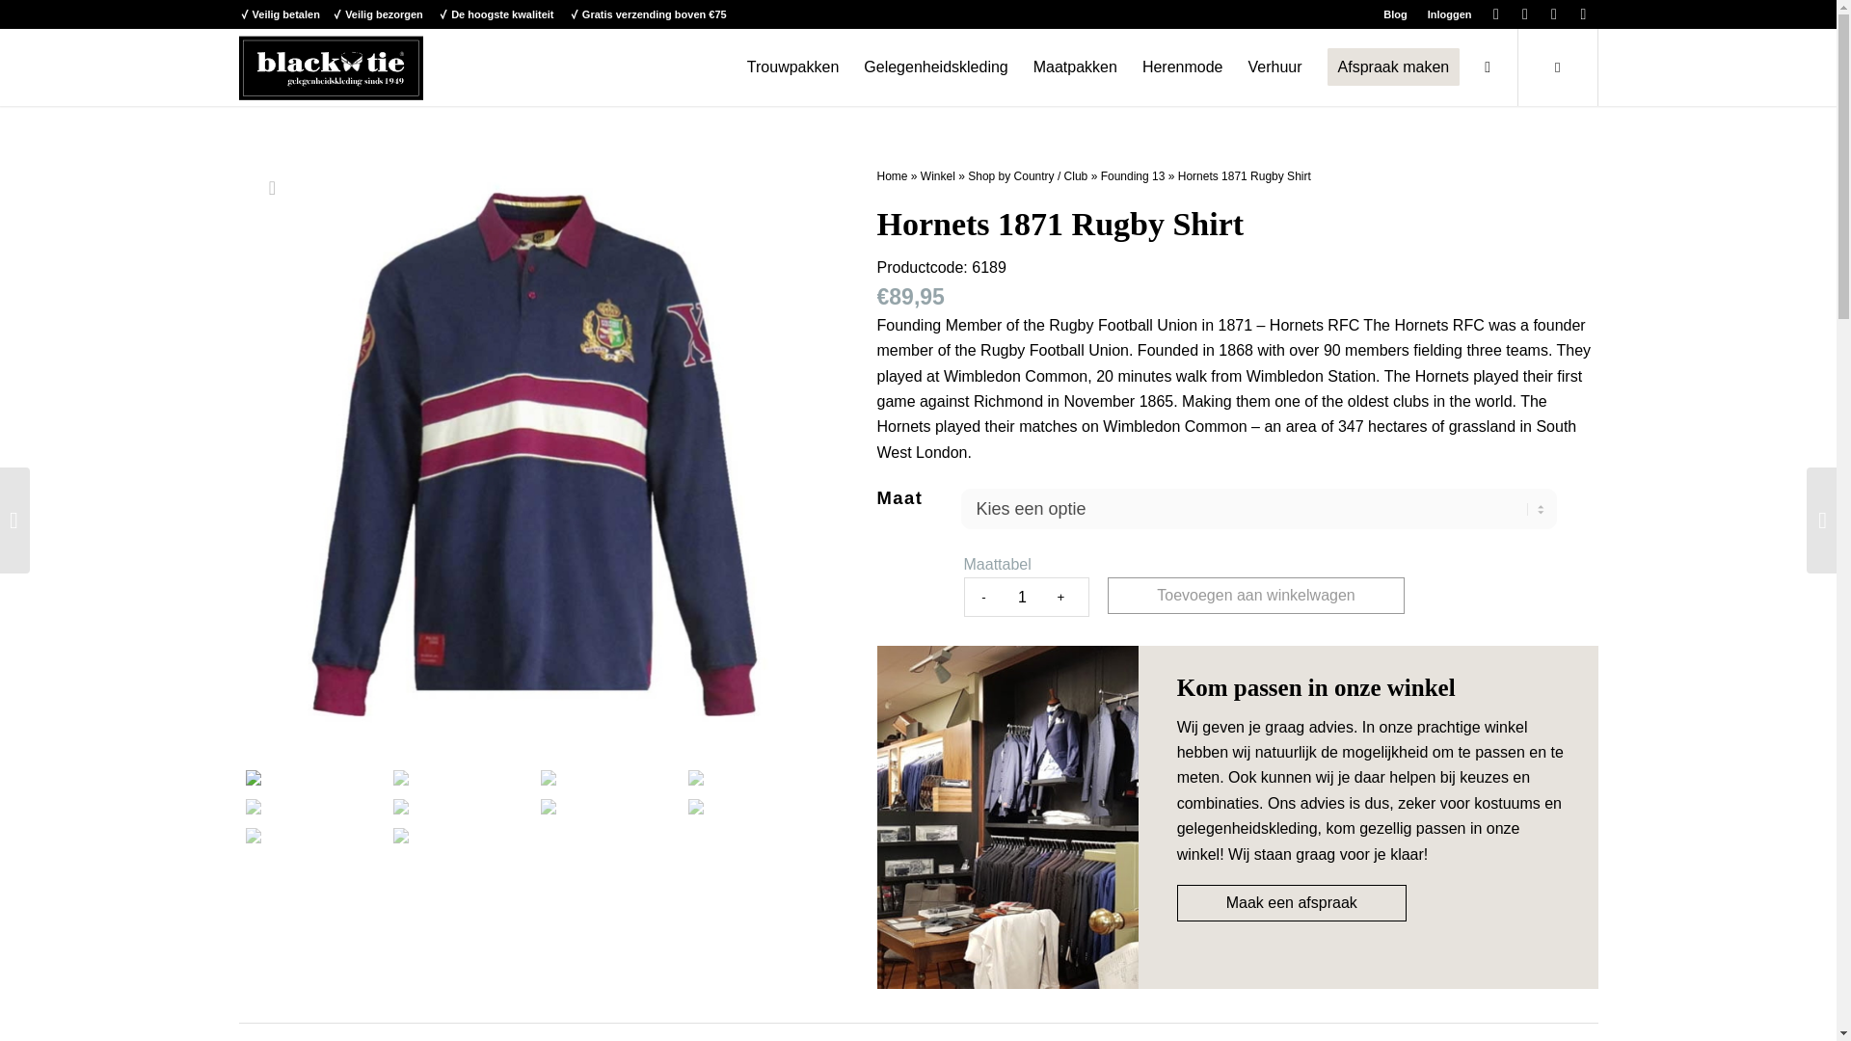 This screenshot has width=1851, height=1041. What do you see at coordinates (935, 67) in the screenshot?
I see `Gelegenheidskleding` at bounding box center [935, 67].